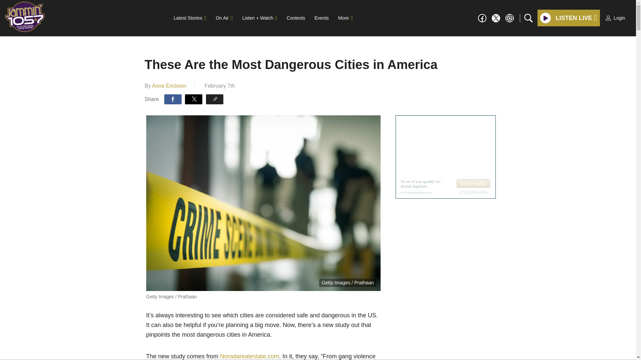  I want to click on Events, so click(321, 18).